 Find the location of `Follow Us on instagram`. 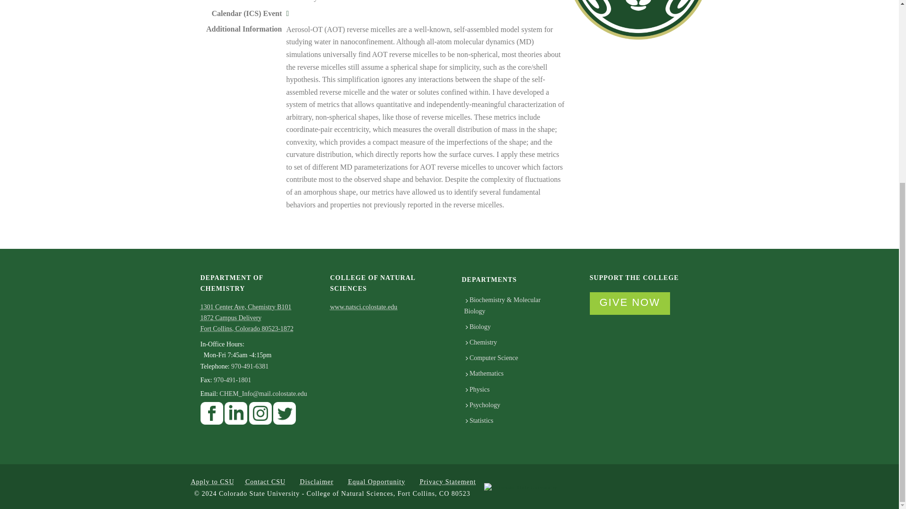

Follow Us on instagram is located at coordinates (260, 416).